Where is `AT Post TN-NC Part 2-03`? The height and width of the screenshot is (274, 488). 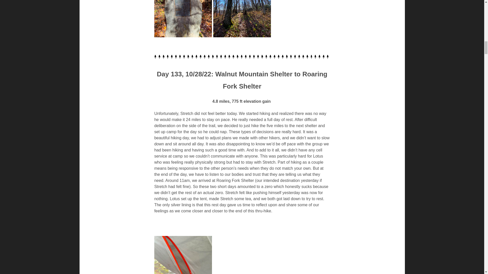 AT Post TN-NC Part 2-03 is located at coordinates (183, 255).